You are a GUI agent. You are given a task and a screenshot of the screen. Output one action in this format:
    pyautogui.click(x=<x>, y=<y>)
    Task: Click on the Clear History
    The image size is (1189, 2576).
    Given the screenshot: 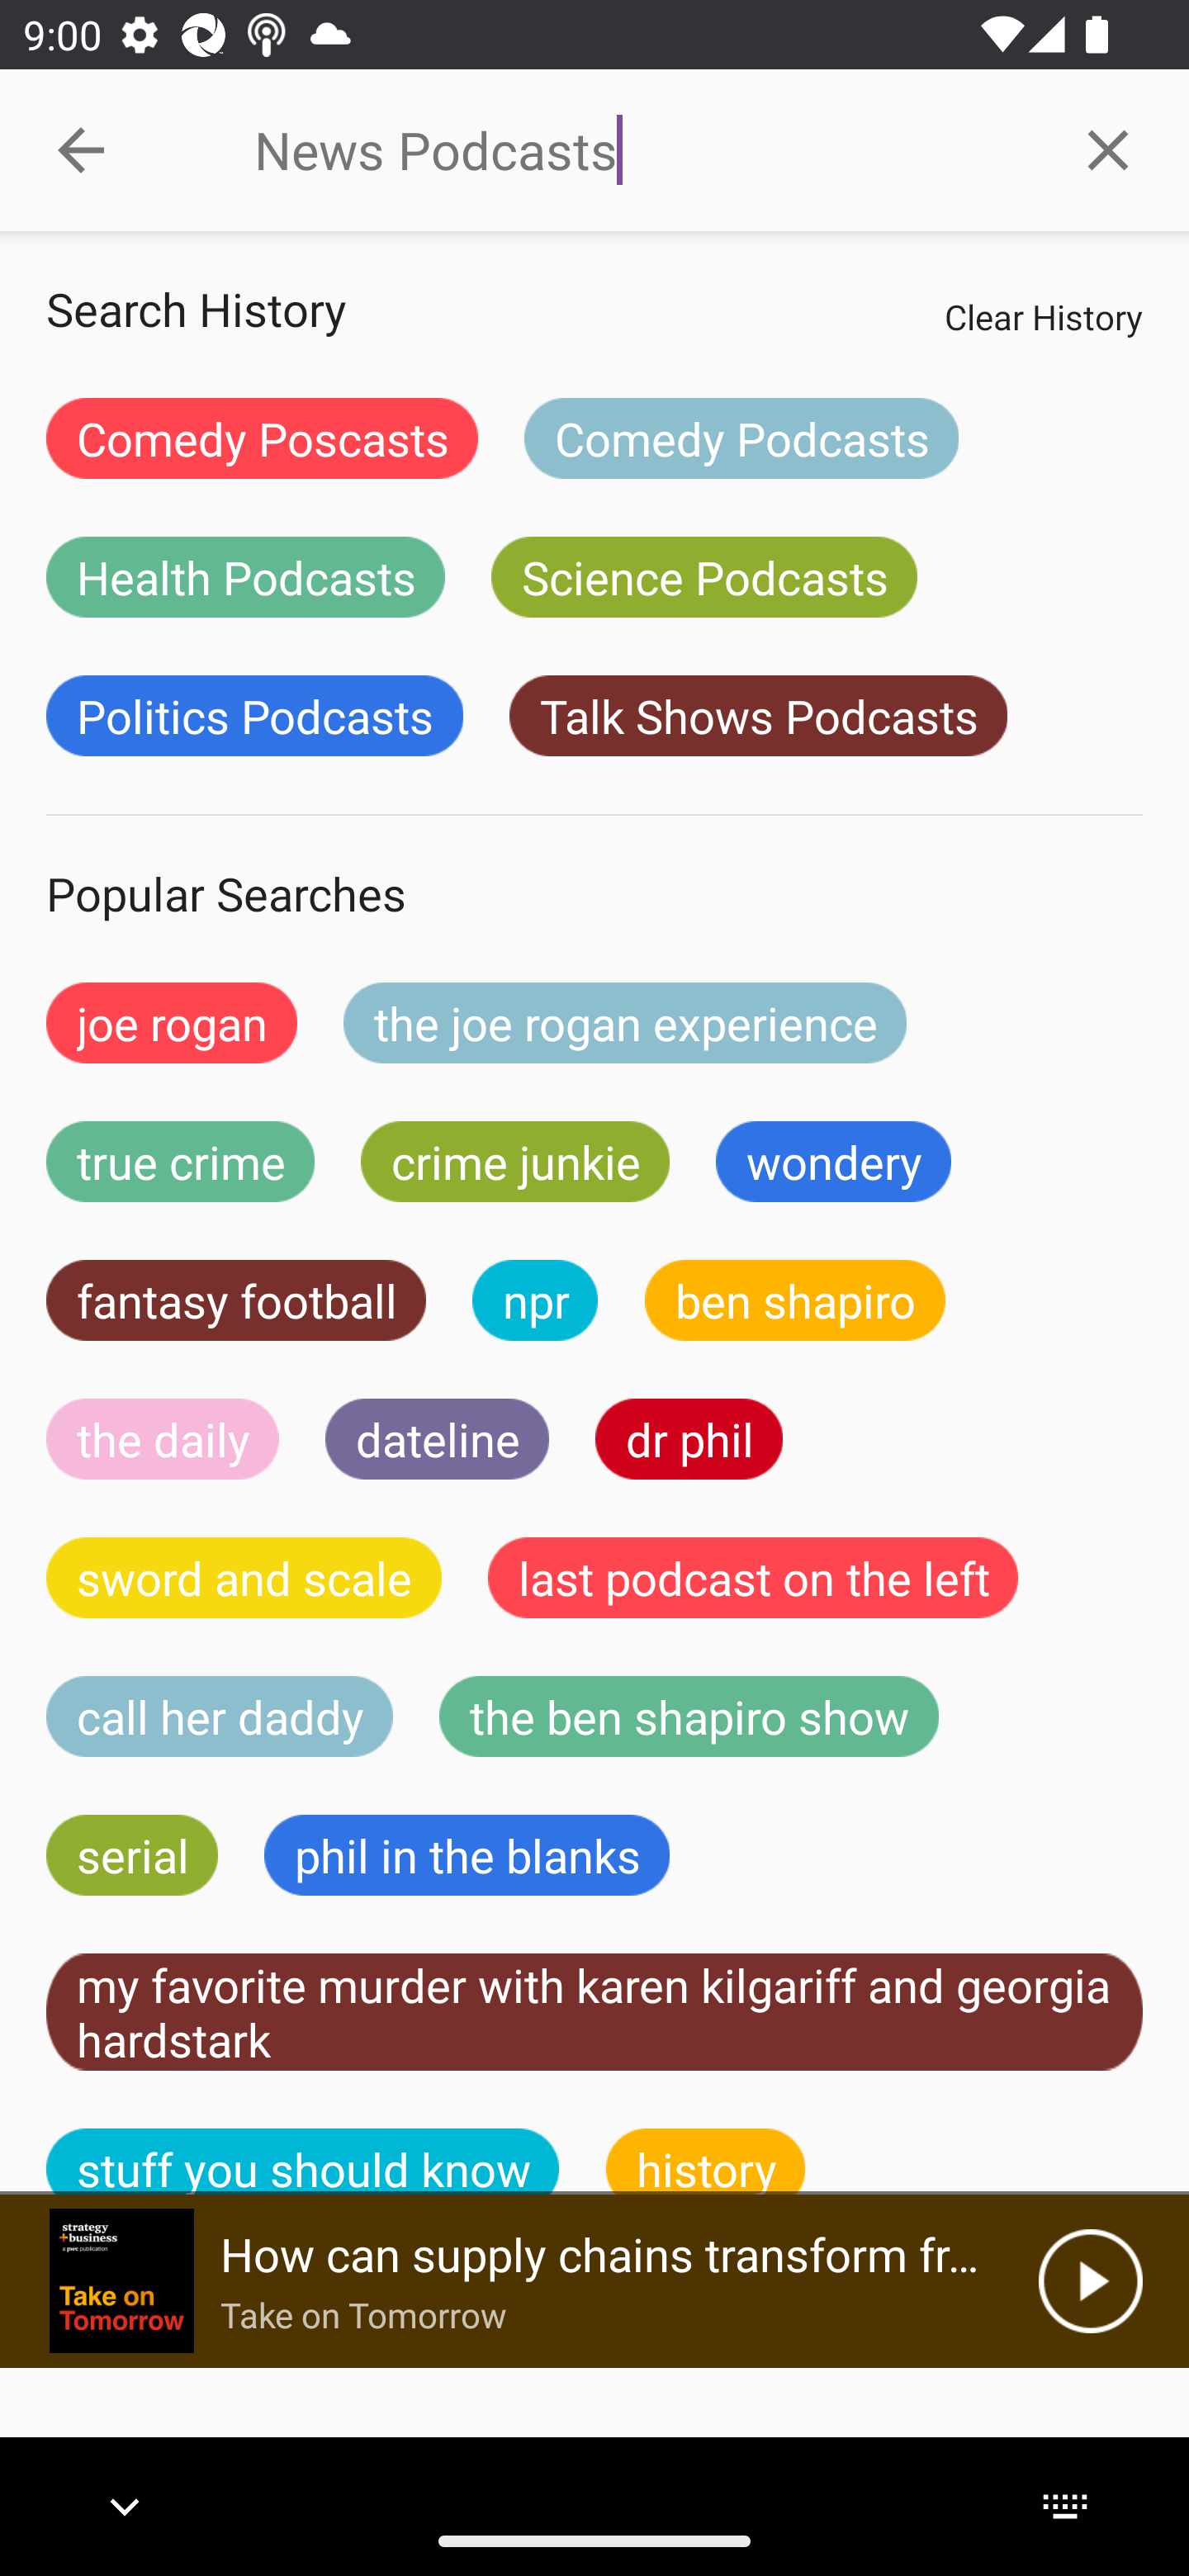 What is the action you would take?
    pyautogui.click(x=1043, y=316)
    